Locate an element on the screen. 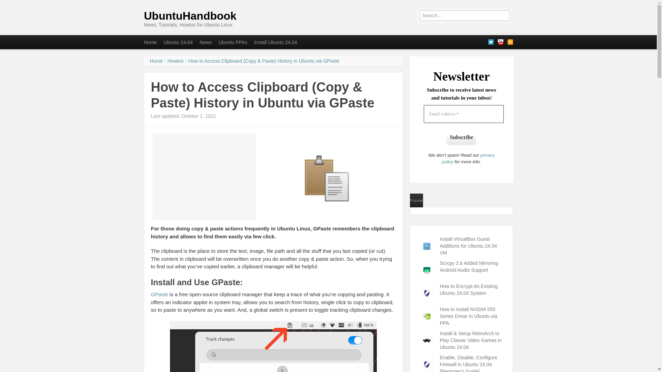  Subscribe is located at coordinates (461, 137).